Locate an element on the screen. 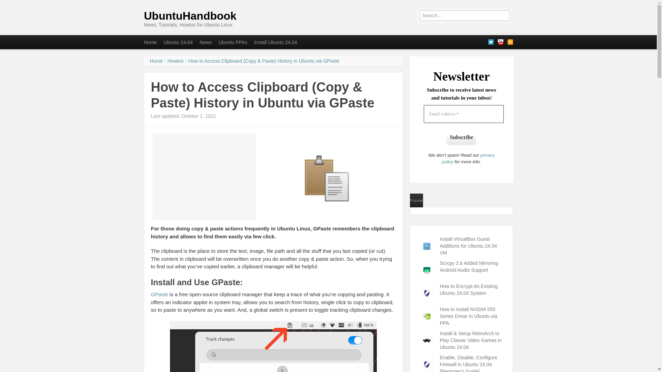  Subscribe is located at coordinates (461, 137).